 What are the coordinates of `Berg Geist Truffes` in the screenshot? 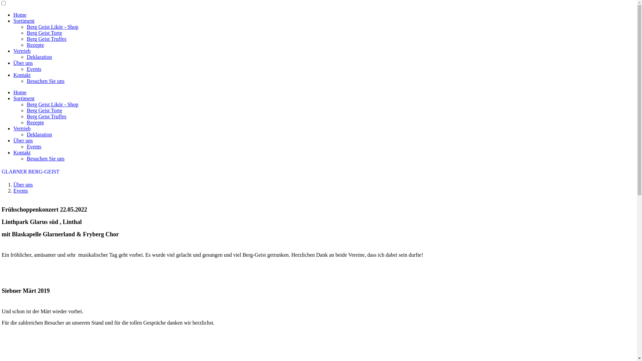 It's located at (47, 39).